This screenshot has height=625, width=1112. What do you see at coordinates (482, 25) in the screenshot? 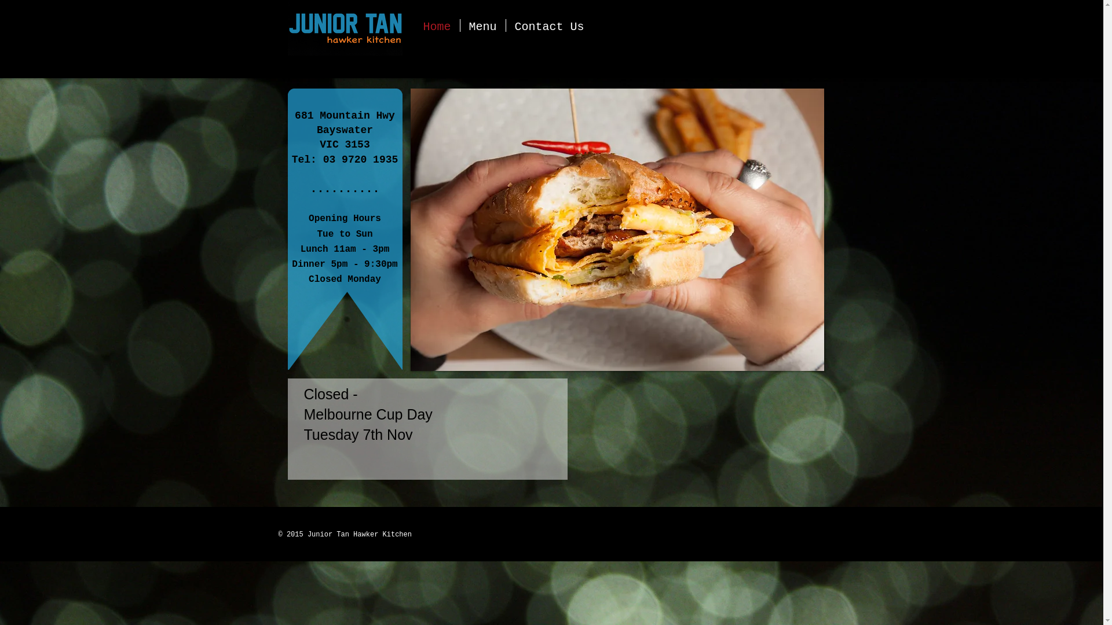
I see `Menu` at bounding box center [482, 25].